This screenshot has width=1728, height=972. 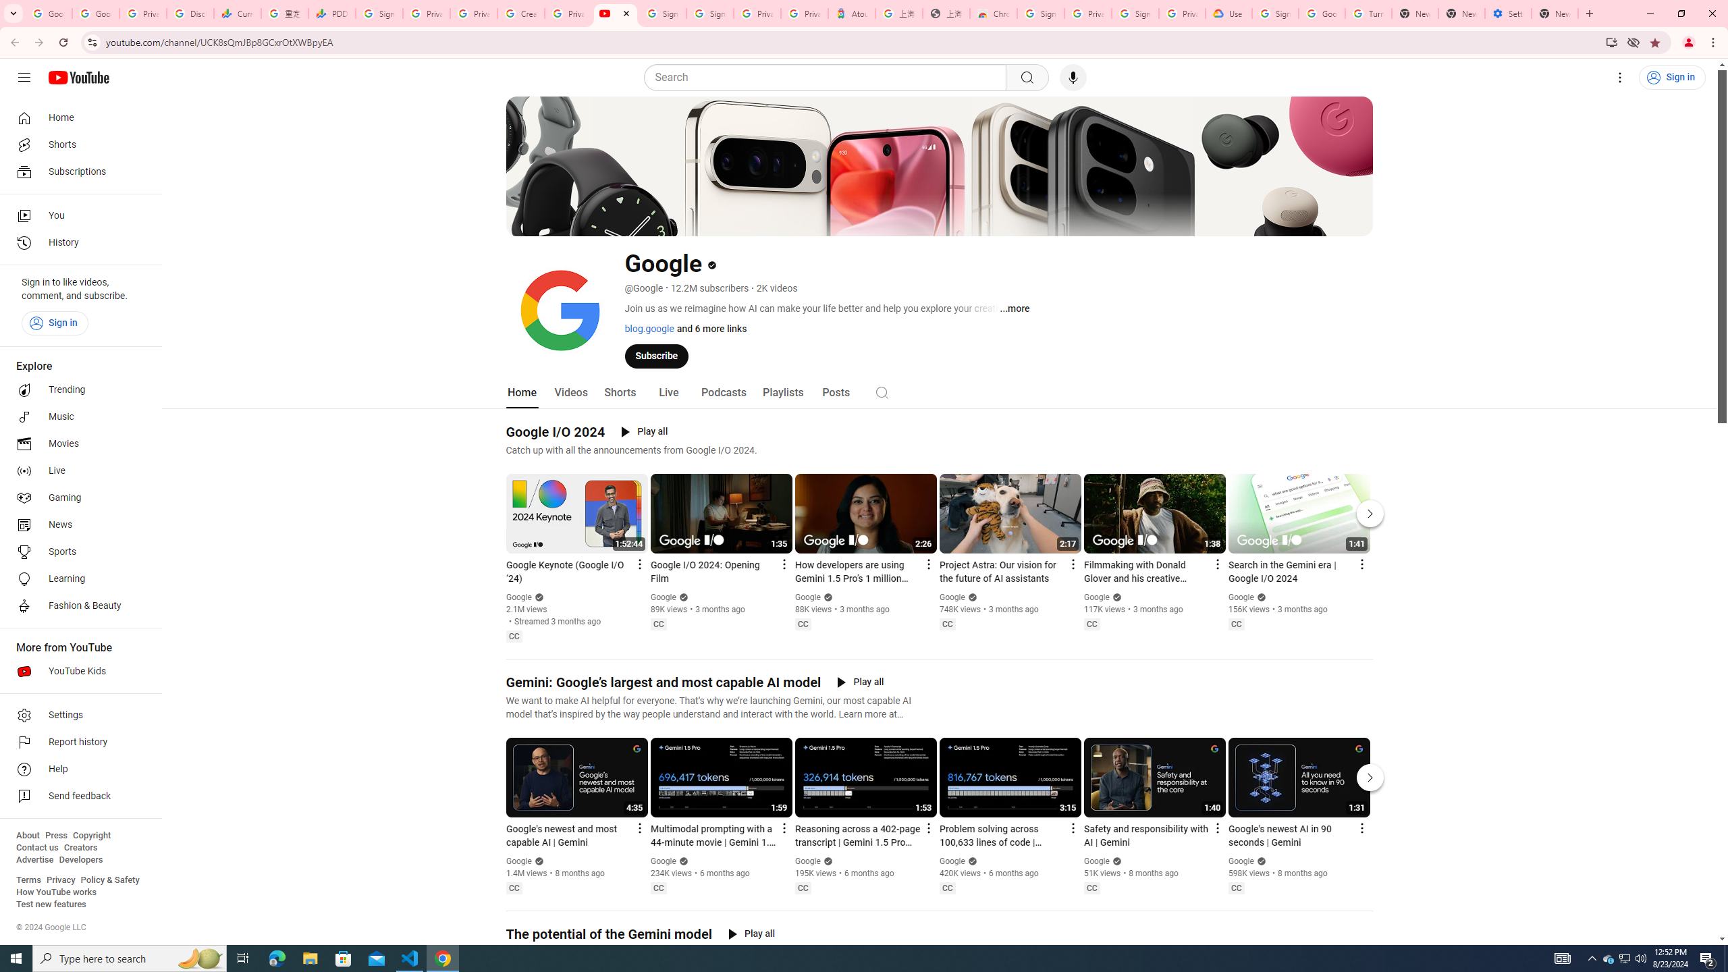 I want to click on Contact us, so click(x=37, y=848).